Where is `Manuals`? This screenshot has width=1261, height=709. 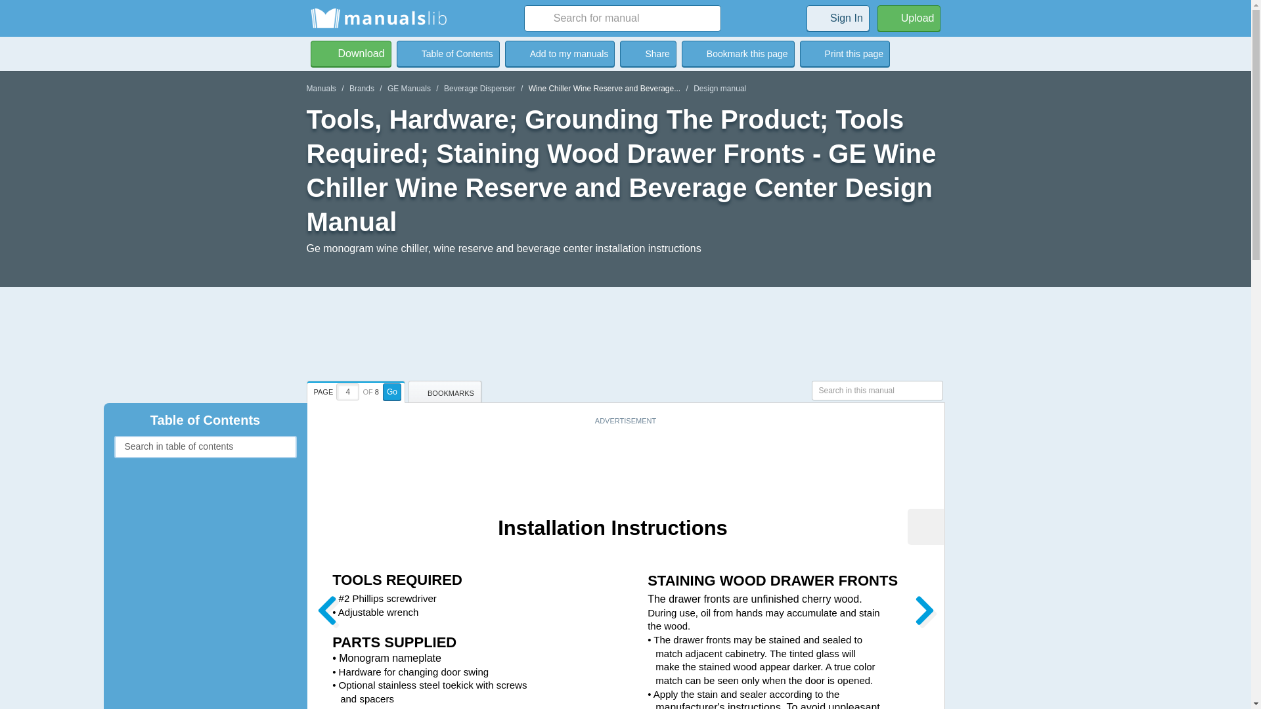 Manuals is located at coordinates (321, 88).